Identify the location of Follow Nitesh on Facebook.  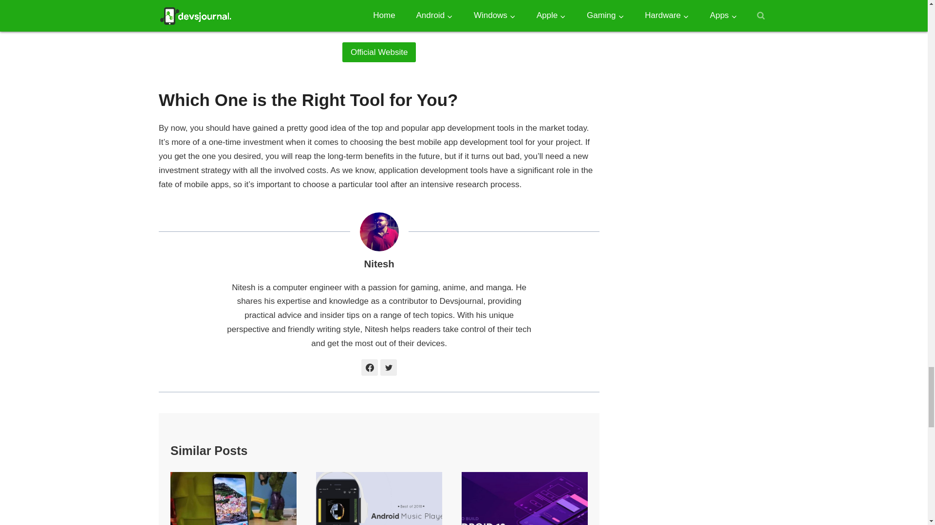
(369, 367).